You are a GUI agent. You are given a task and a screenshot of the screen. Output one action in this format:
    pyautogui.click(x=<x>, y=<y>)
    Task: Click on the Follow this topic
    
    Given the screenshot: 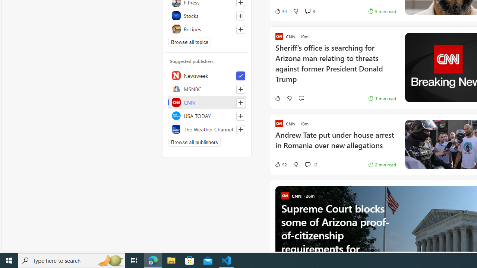 What is the action you would take?
    pyautogui.click(x=241, y=29)
    